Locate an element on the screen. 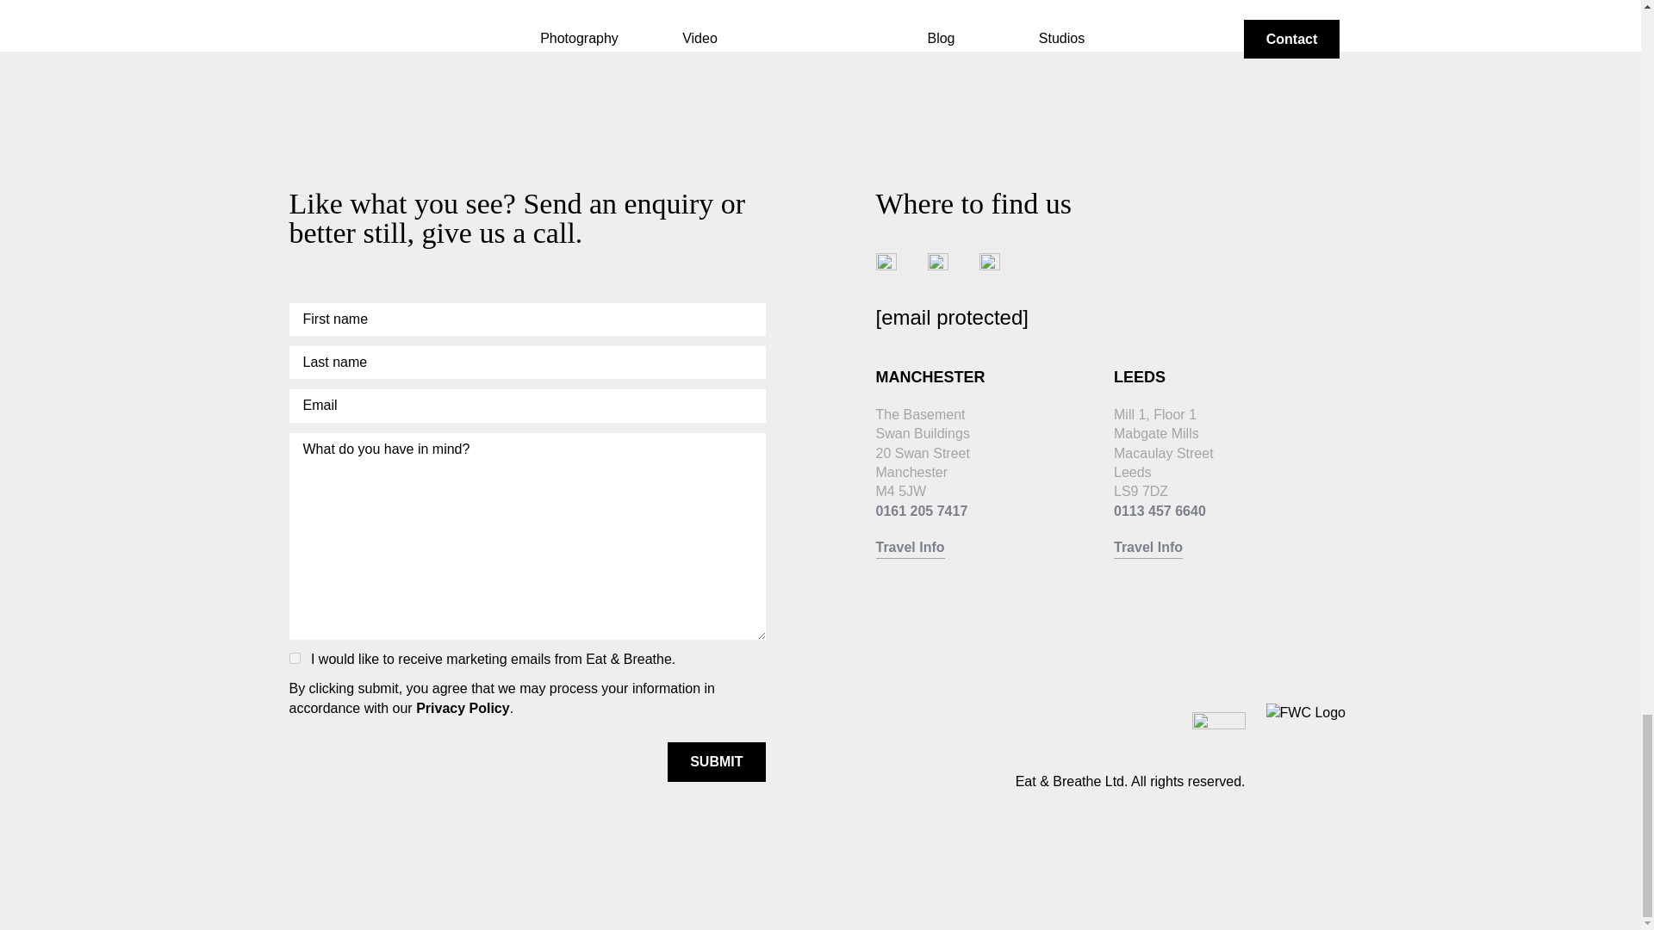 Image resolution: width=1654 pixels, height=930 pixels. SUBMIT is located at coordinates (716, 761).